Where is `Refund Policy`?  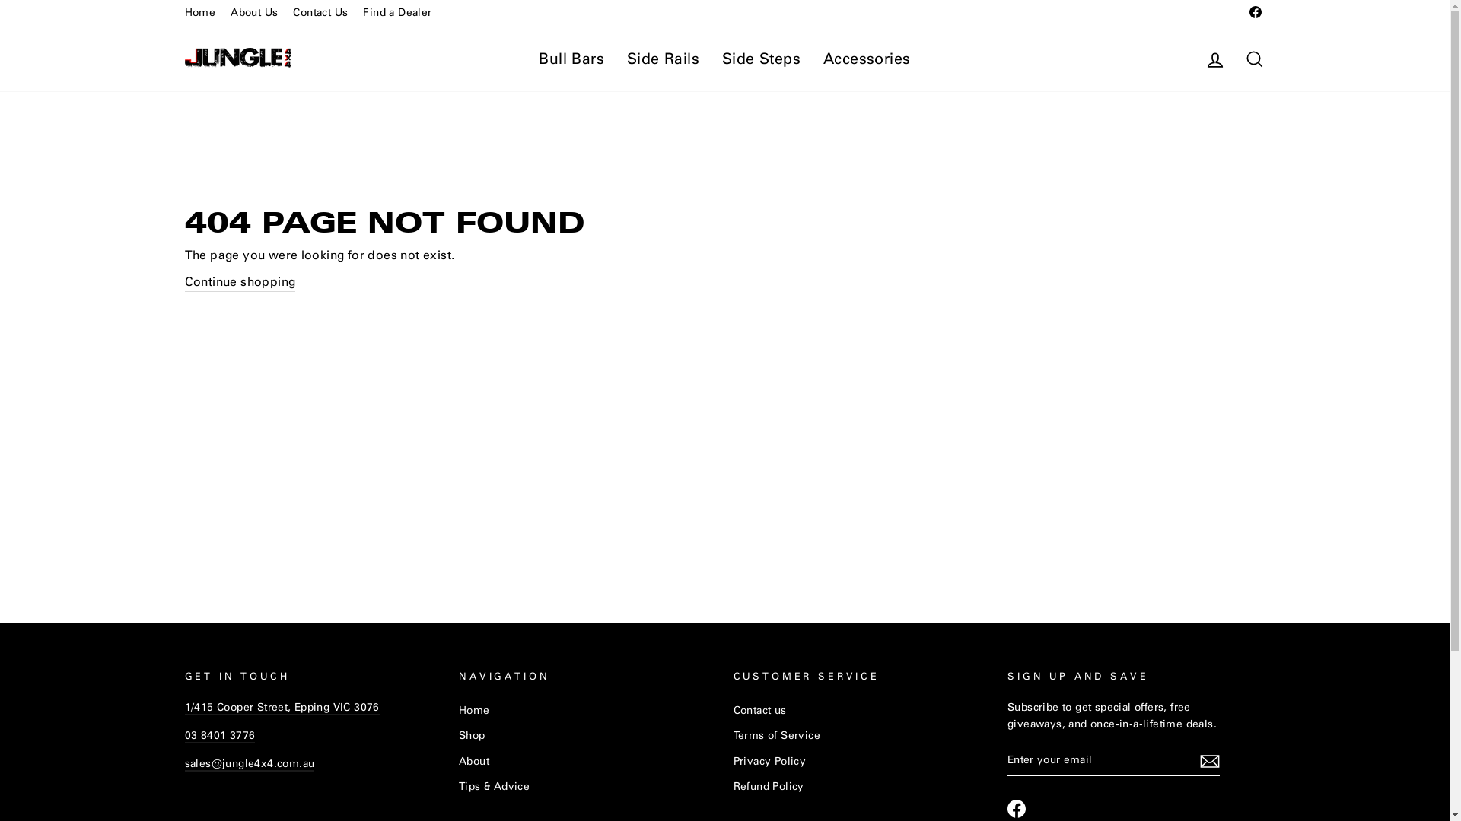
Refund Policy is located at coordinates (769, 786).